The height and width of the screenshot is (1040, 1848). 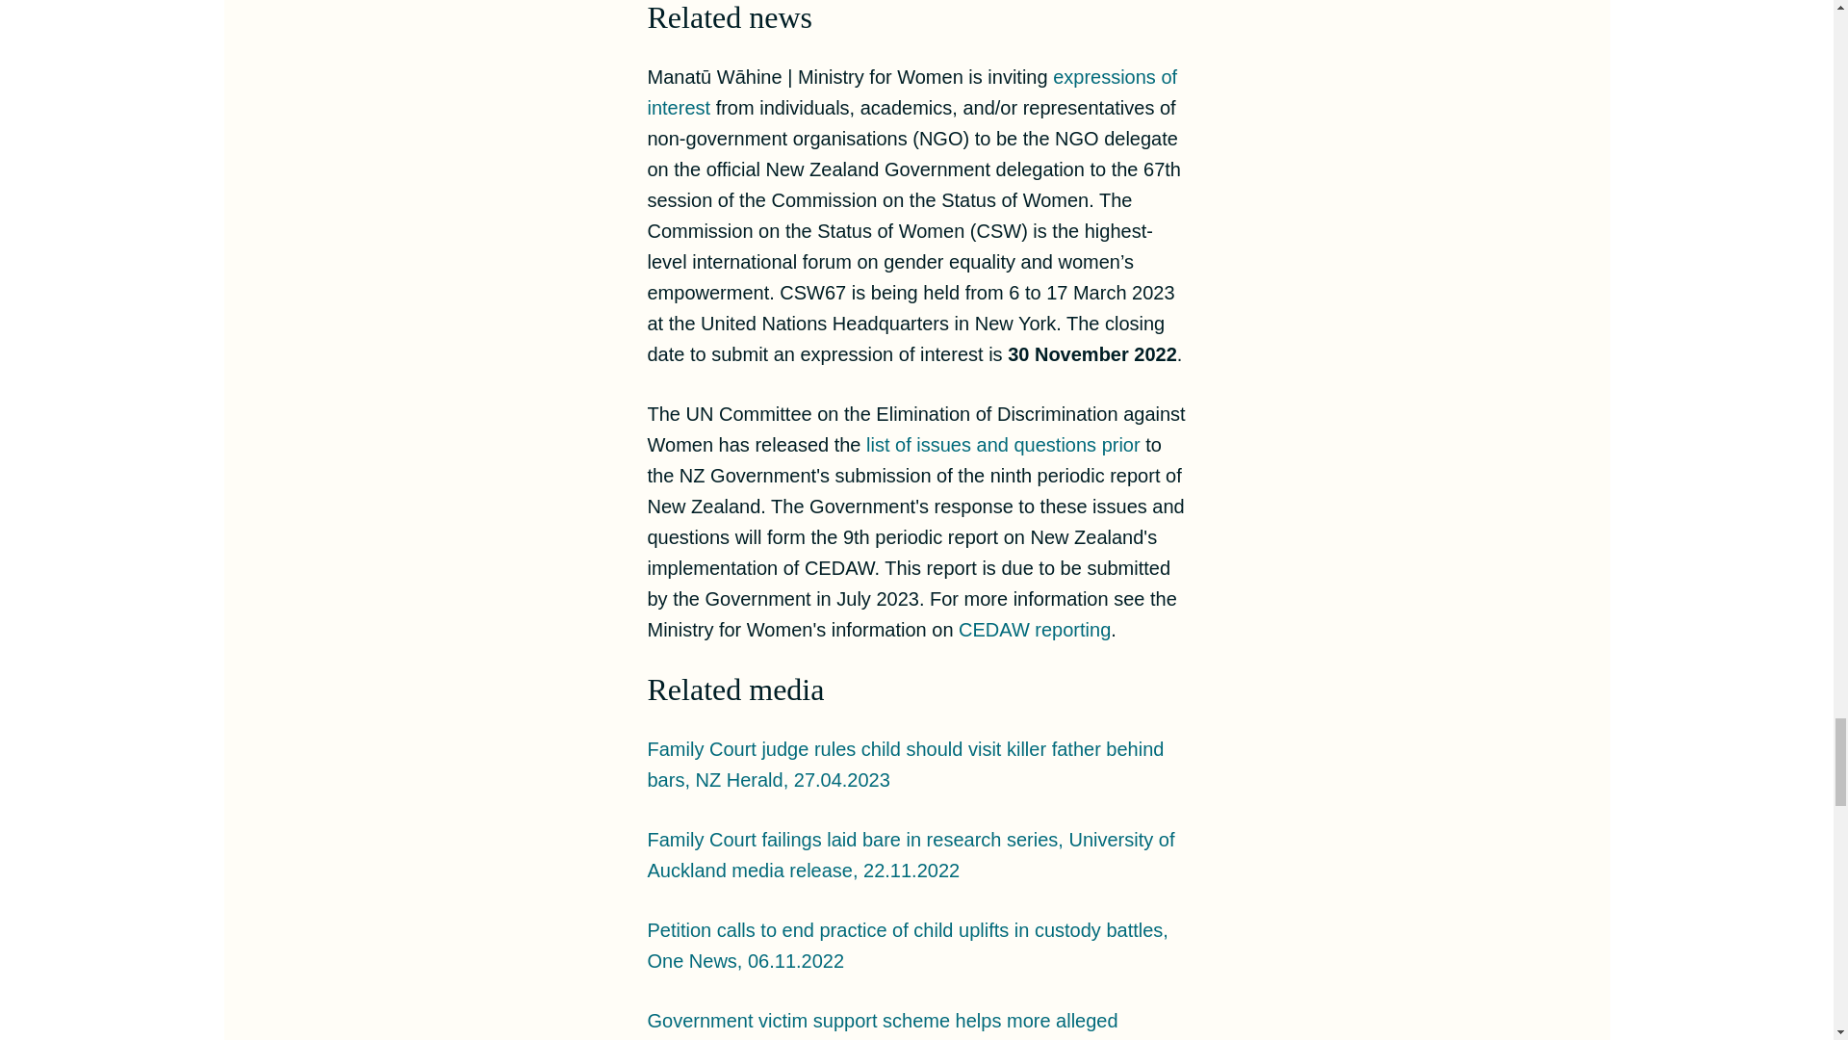 I want to click on expressions of interest, so click(x=912, y=92).